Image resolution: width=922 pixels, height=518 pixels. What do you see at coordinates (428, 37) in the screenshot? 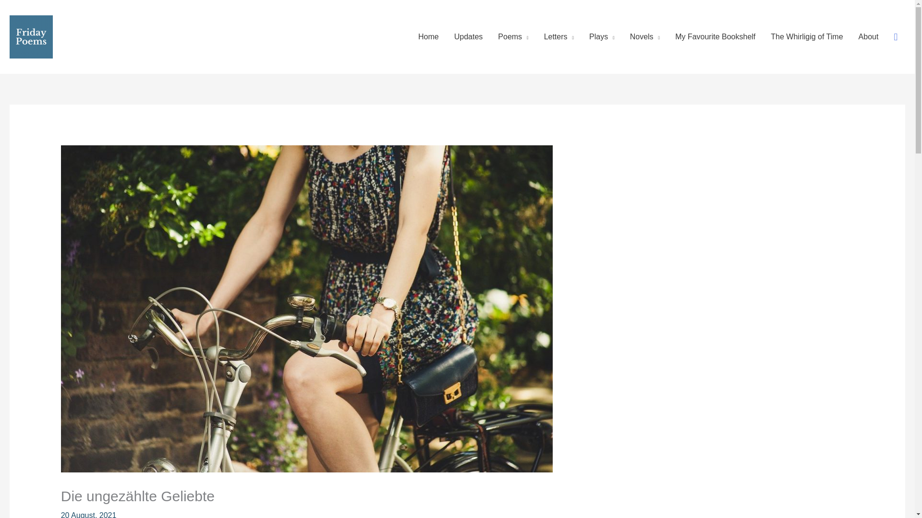
I see `Home` at bounding box center [428, 37].